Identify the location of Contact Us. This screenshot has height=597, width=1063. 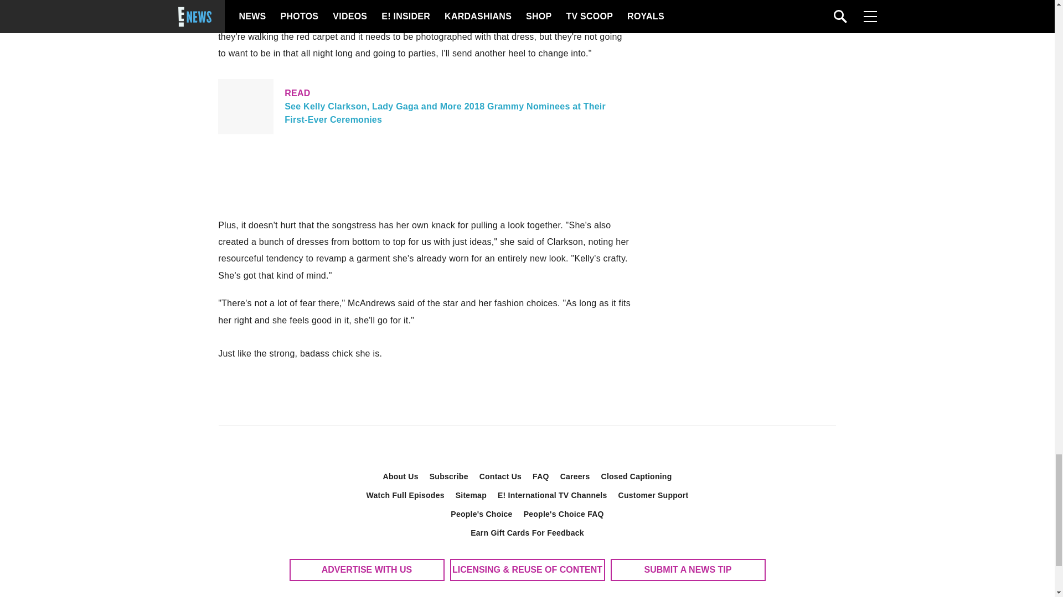
(500, 476).